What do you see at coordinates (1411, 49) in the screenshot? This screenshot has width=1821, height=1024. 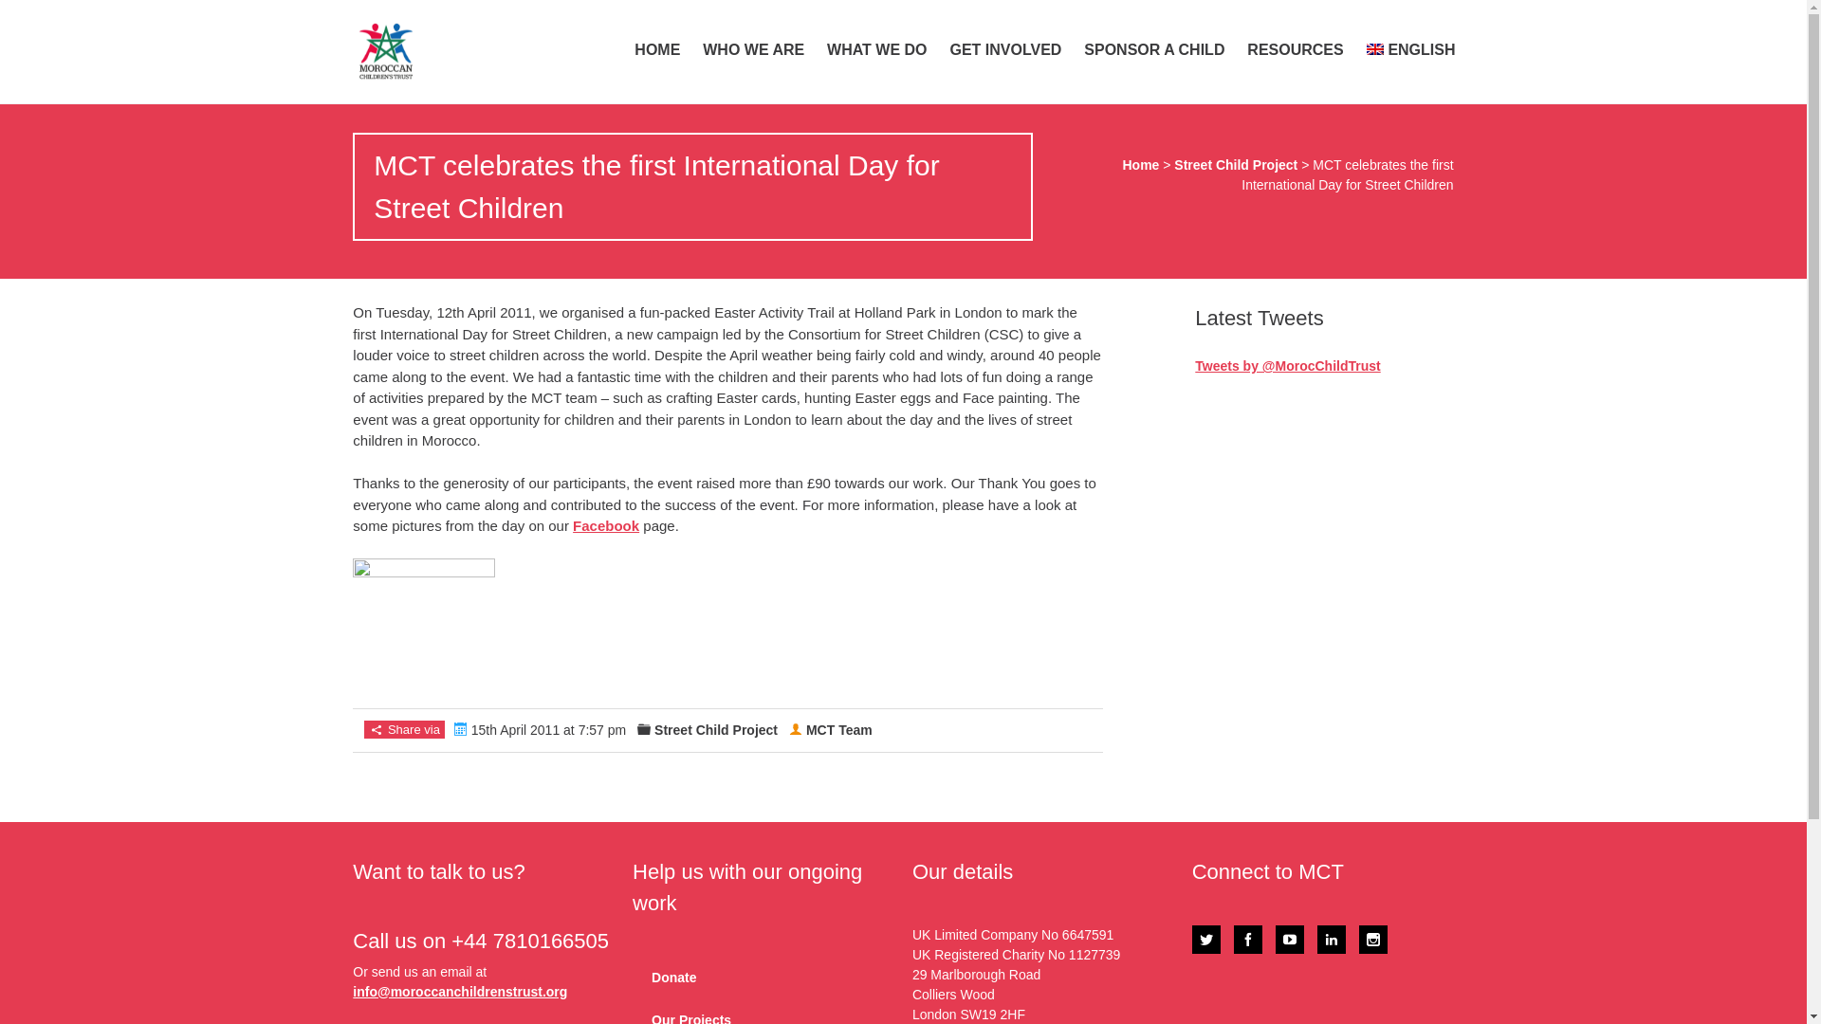 I see `ENGLISH` at bounding box center [1411, 49].